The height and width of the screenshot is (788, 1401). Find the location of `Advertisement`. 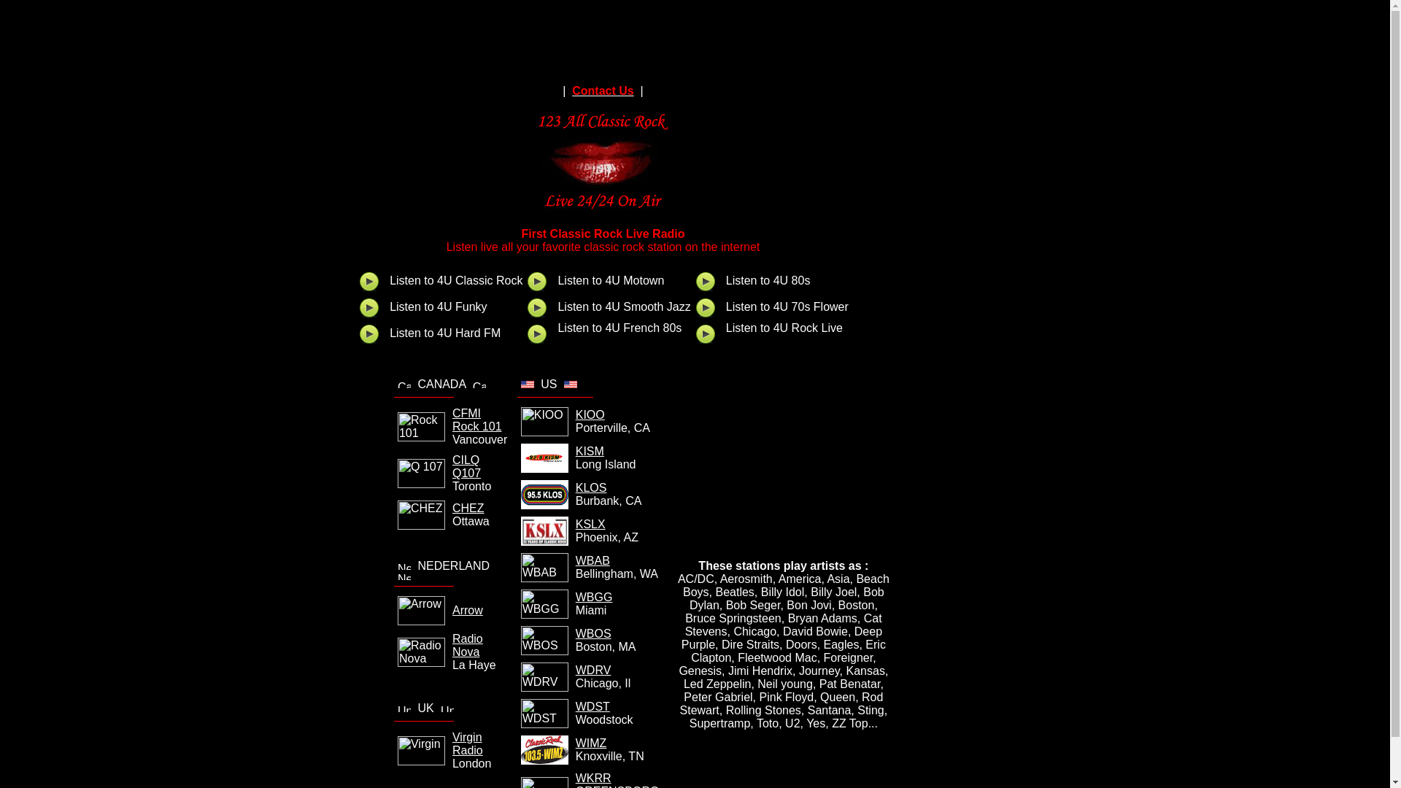

Advertisement is located at coordinates (603, 39).